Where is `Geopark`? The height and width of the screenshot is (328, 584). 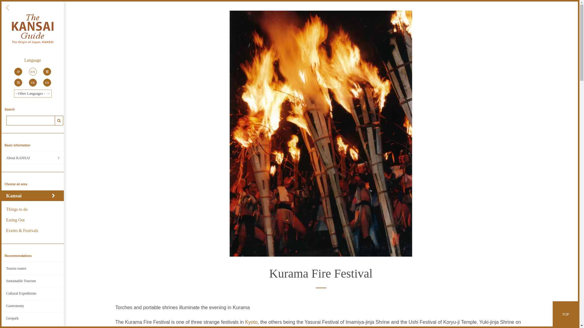 Geopark is located at coordinates (33, 318).